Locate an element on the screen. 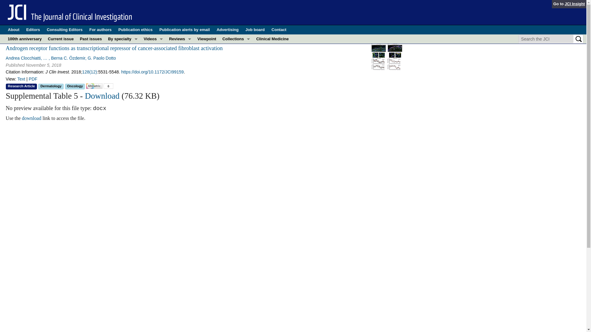 The width and height of the screenshot is (591, 332). Metabolism is located at coordinates (123, 85).